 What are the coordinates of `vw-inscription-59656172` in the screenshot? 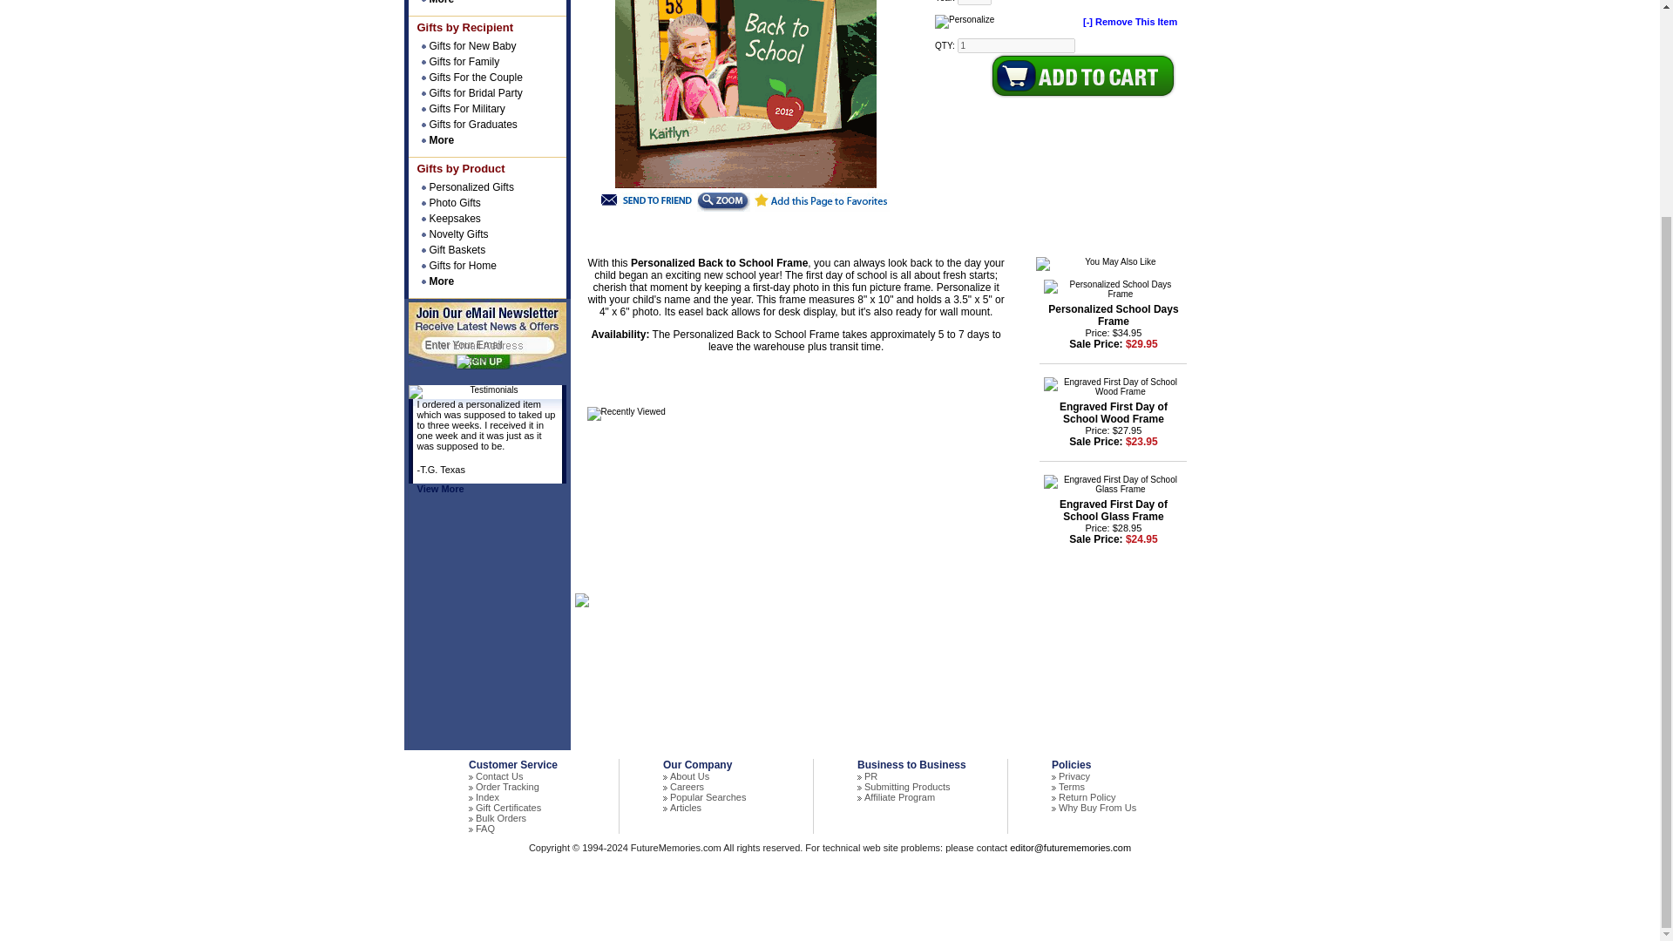 It's located at (974, 3).